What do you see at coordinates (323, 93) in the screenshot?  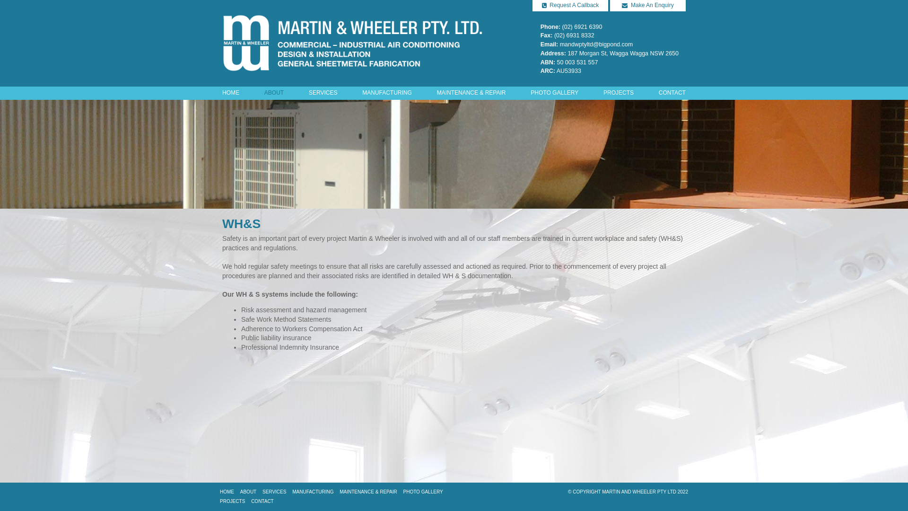 I see `SERVICES` at bounding box center [323, 93].